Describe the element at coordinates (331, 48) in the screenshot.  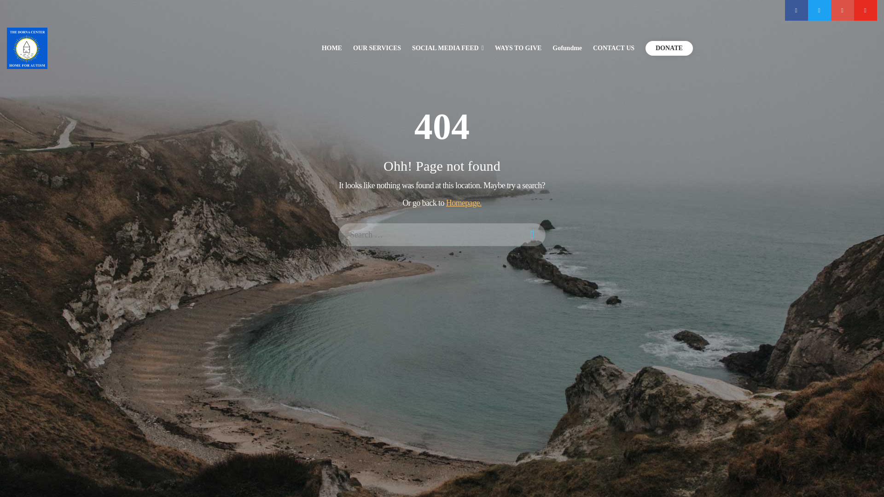
I see `HOME` at that location.